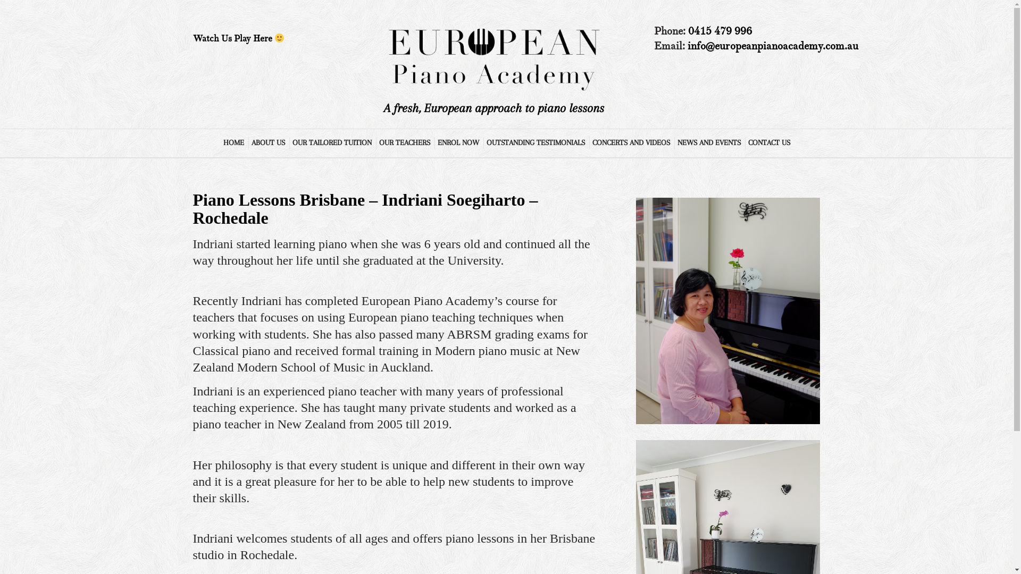 The height and width of the screenshot is (574, 1021). I want to click on OUR TEACHERS, so click(404, 143).